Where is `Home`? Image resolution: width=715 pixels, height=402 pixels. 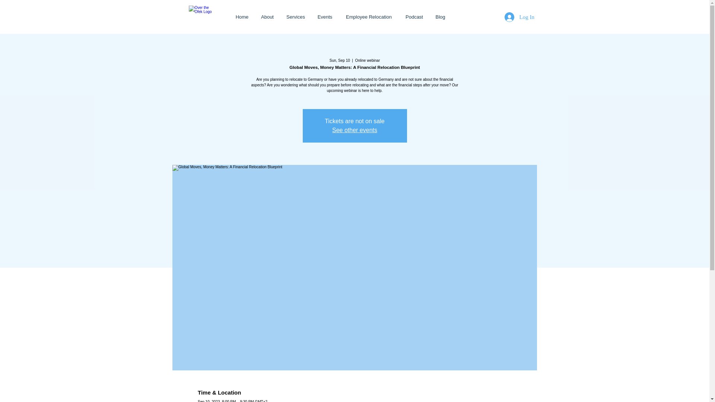
Home is located at coordinates (242, 17).